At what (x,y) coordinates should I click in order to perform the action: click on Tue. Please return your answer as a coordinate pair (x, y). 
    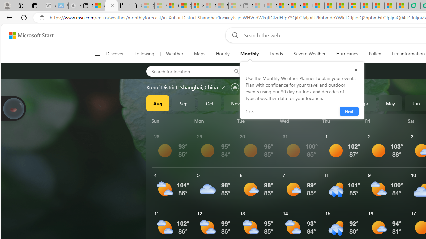
    Looking at the image, I should click on (257, 121).